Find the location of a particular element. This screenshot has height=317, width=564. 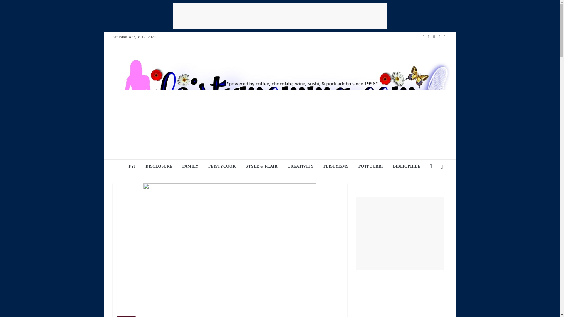

FEISTYISMS is located at coordinates (336, 167).